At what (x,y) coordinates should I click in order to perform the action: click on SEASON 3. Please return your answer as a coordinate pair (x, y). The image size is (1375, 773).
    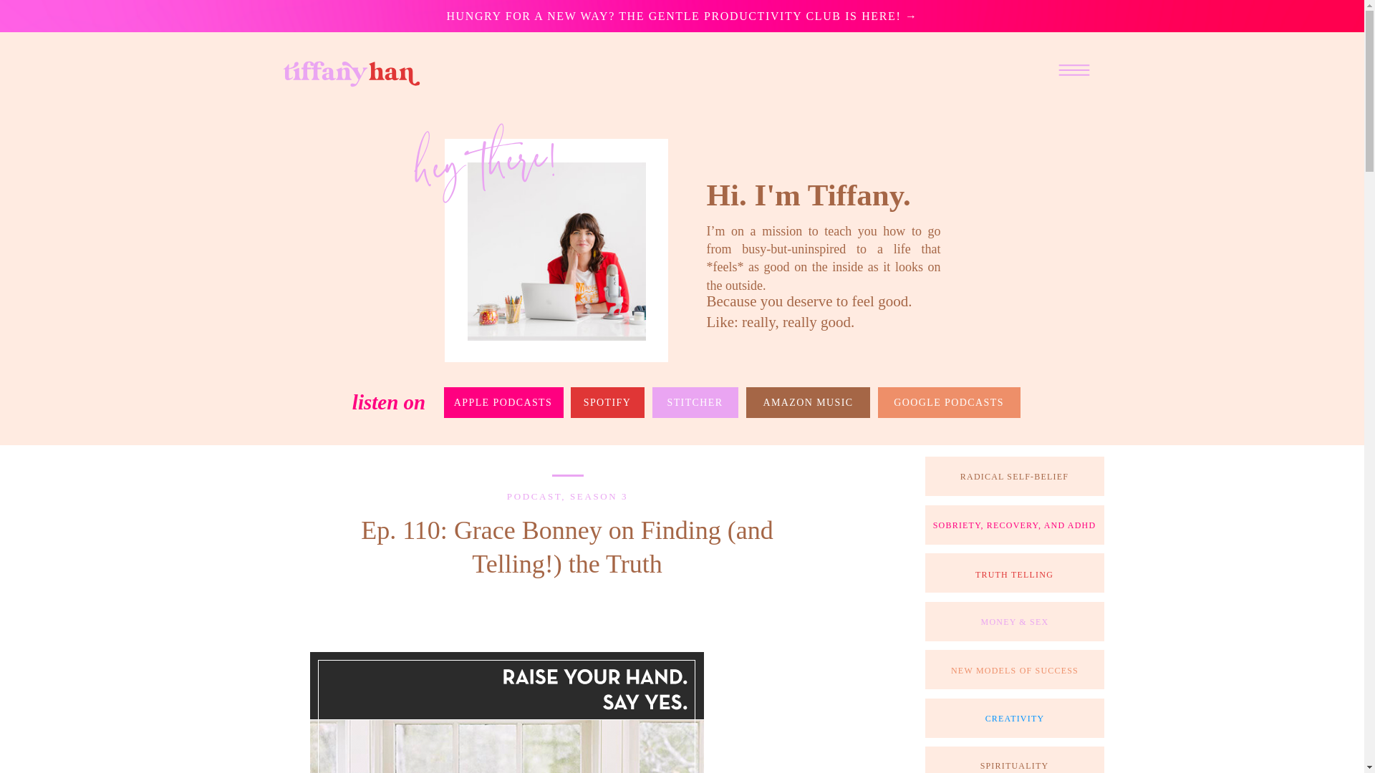
    Looking at the image, I should click on (599, 495).